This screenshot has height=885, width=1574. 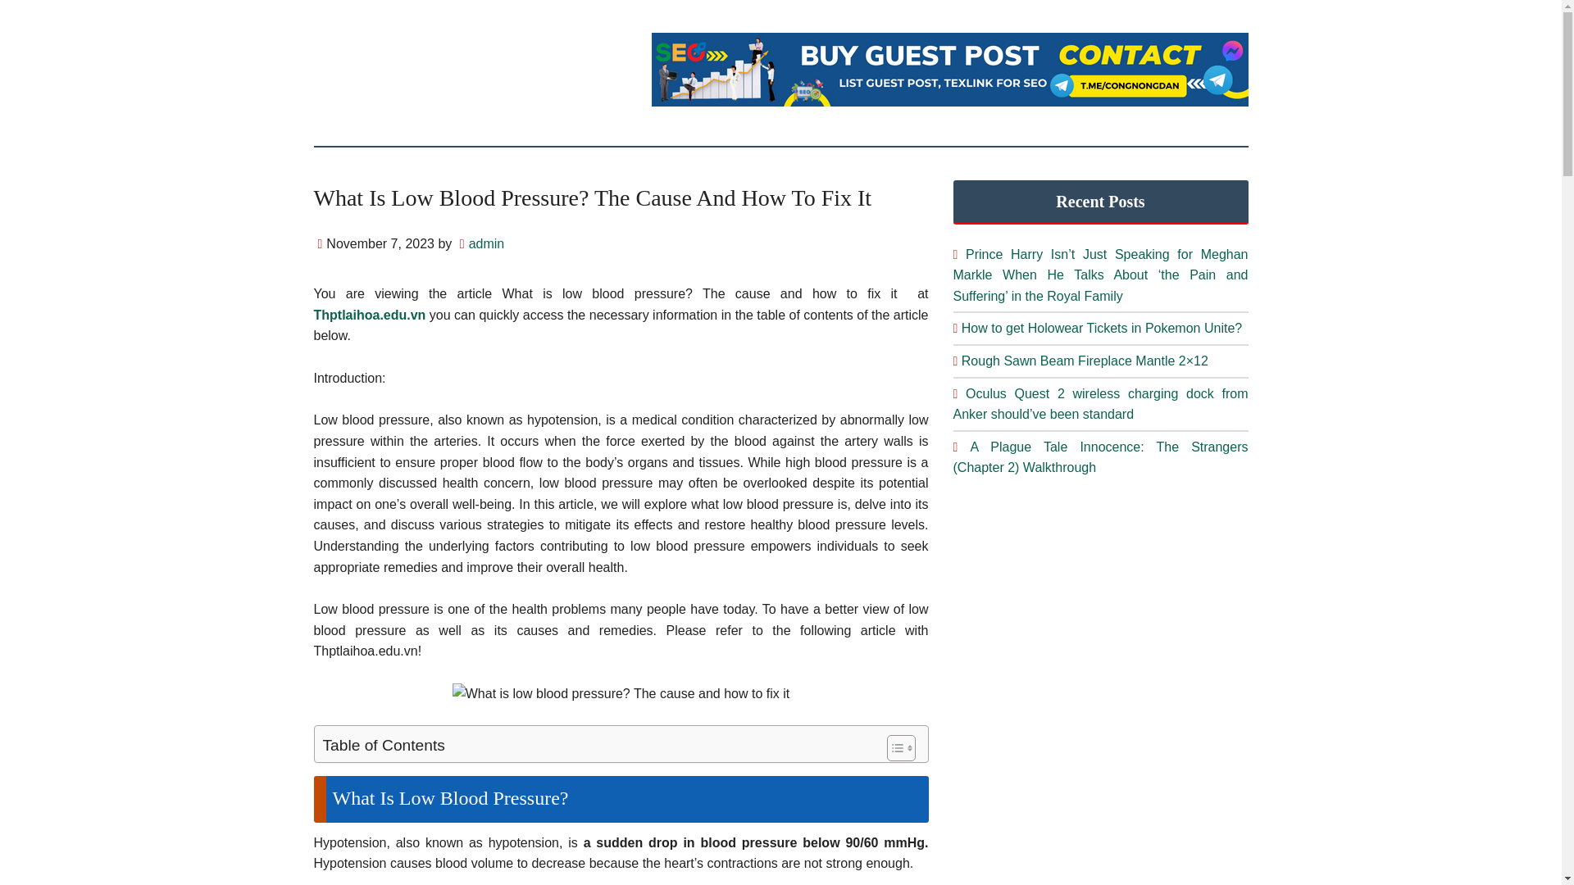 I want to click on What is low blood pressure? The cause and how to fix it, so click(x=621, y=693).